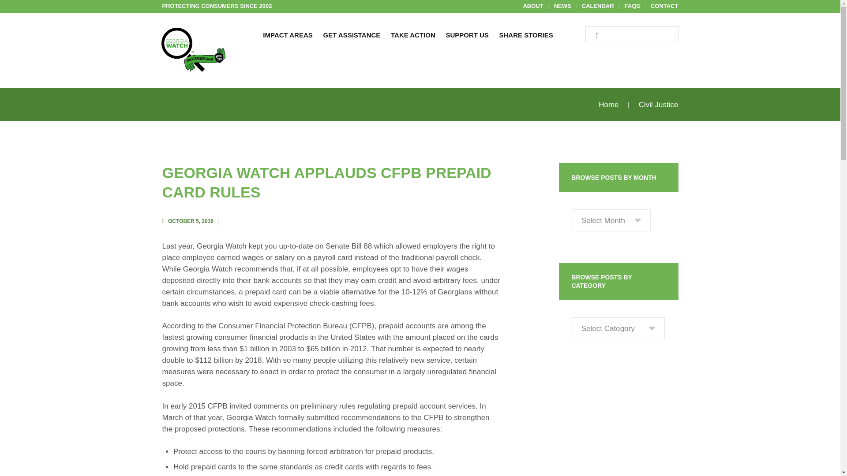  I want to click on IMPACT AREAS, so click(288, 36).